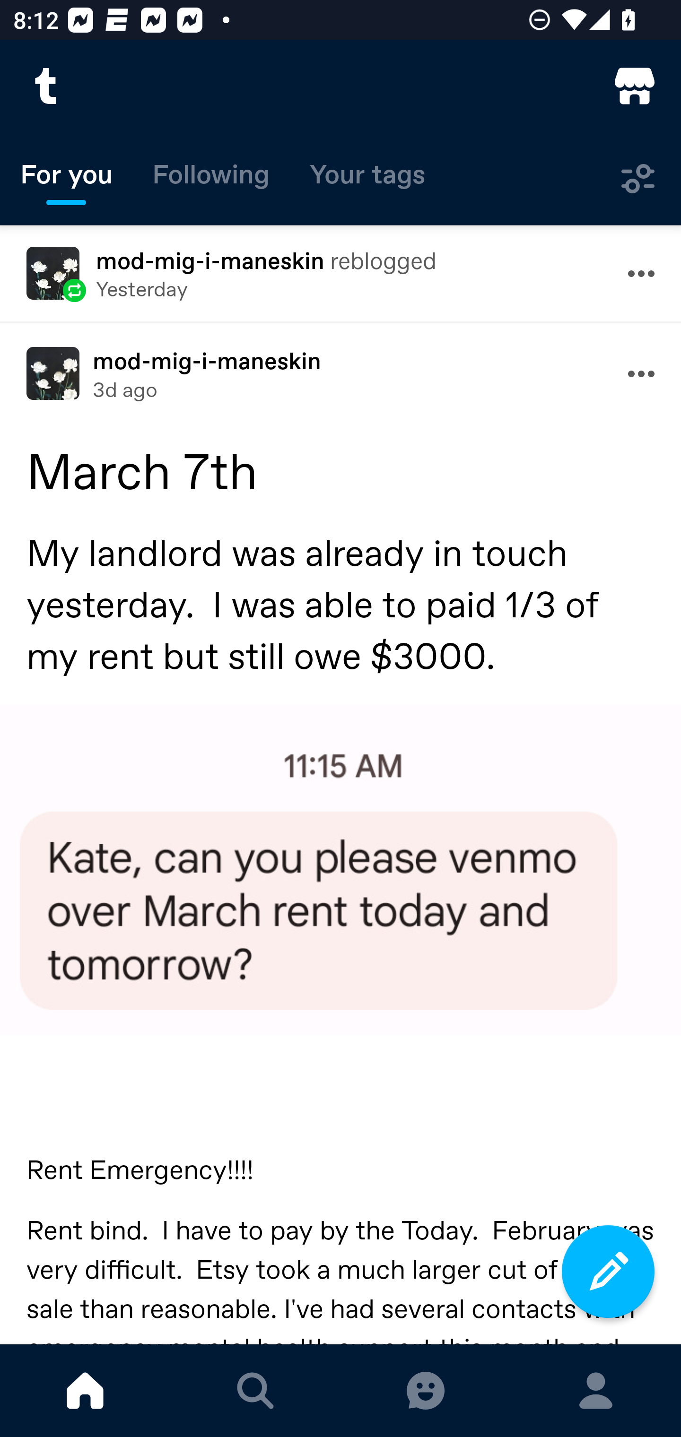 This screenshot has height=1437, width=681. What do you see at coordinates (255, 1391) in the screenshot?
I see `EXPLORE` at bounding box center [255, 1391].